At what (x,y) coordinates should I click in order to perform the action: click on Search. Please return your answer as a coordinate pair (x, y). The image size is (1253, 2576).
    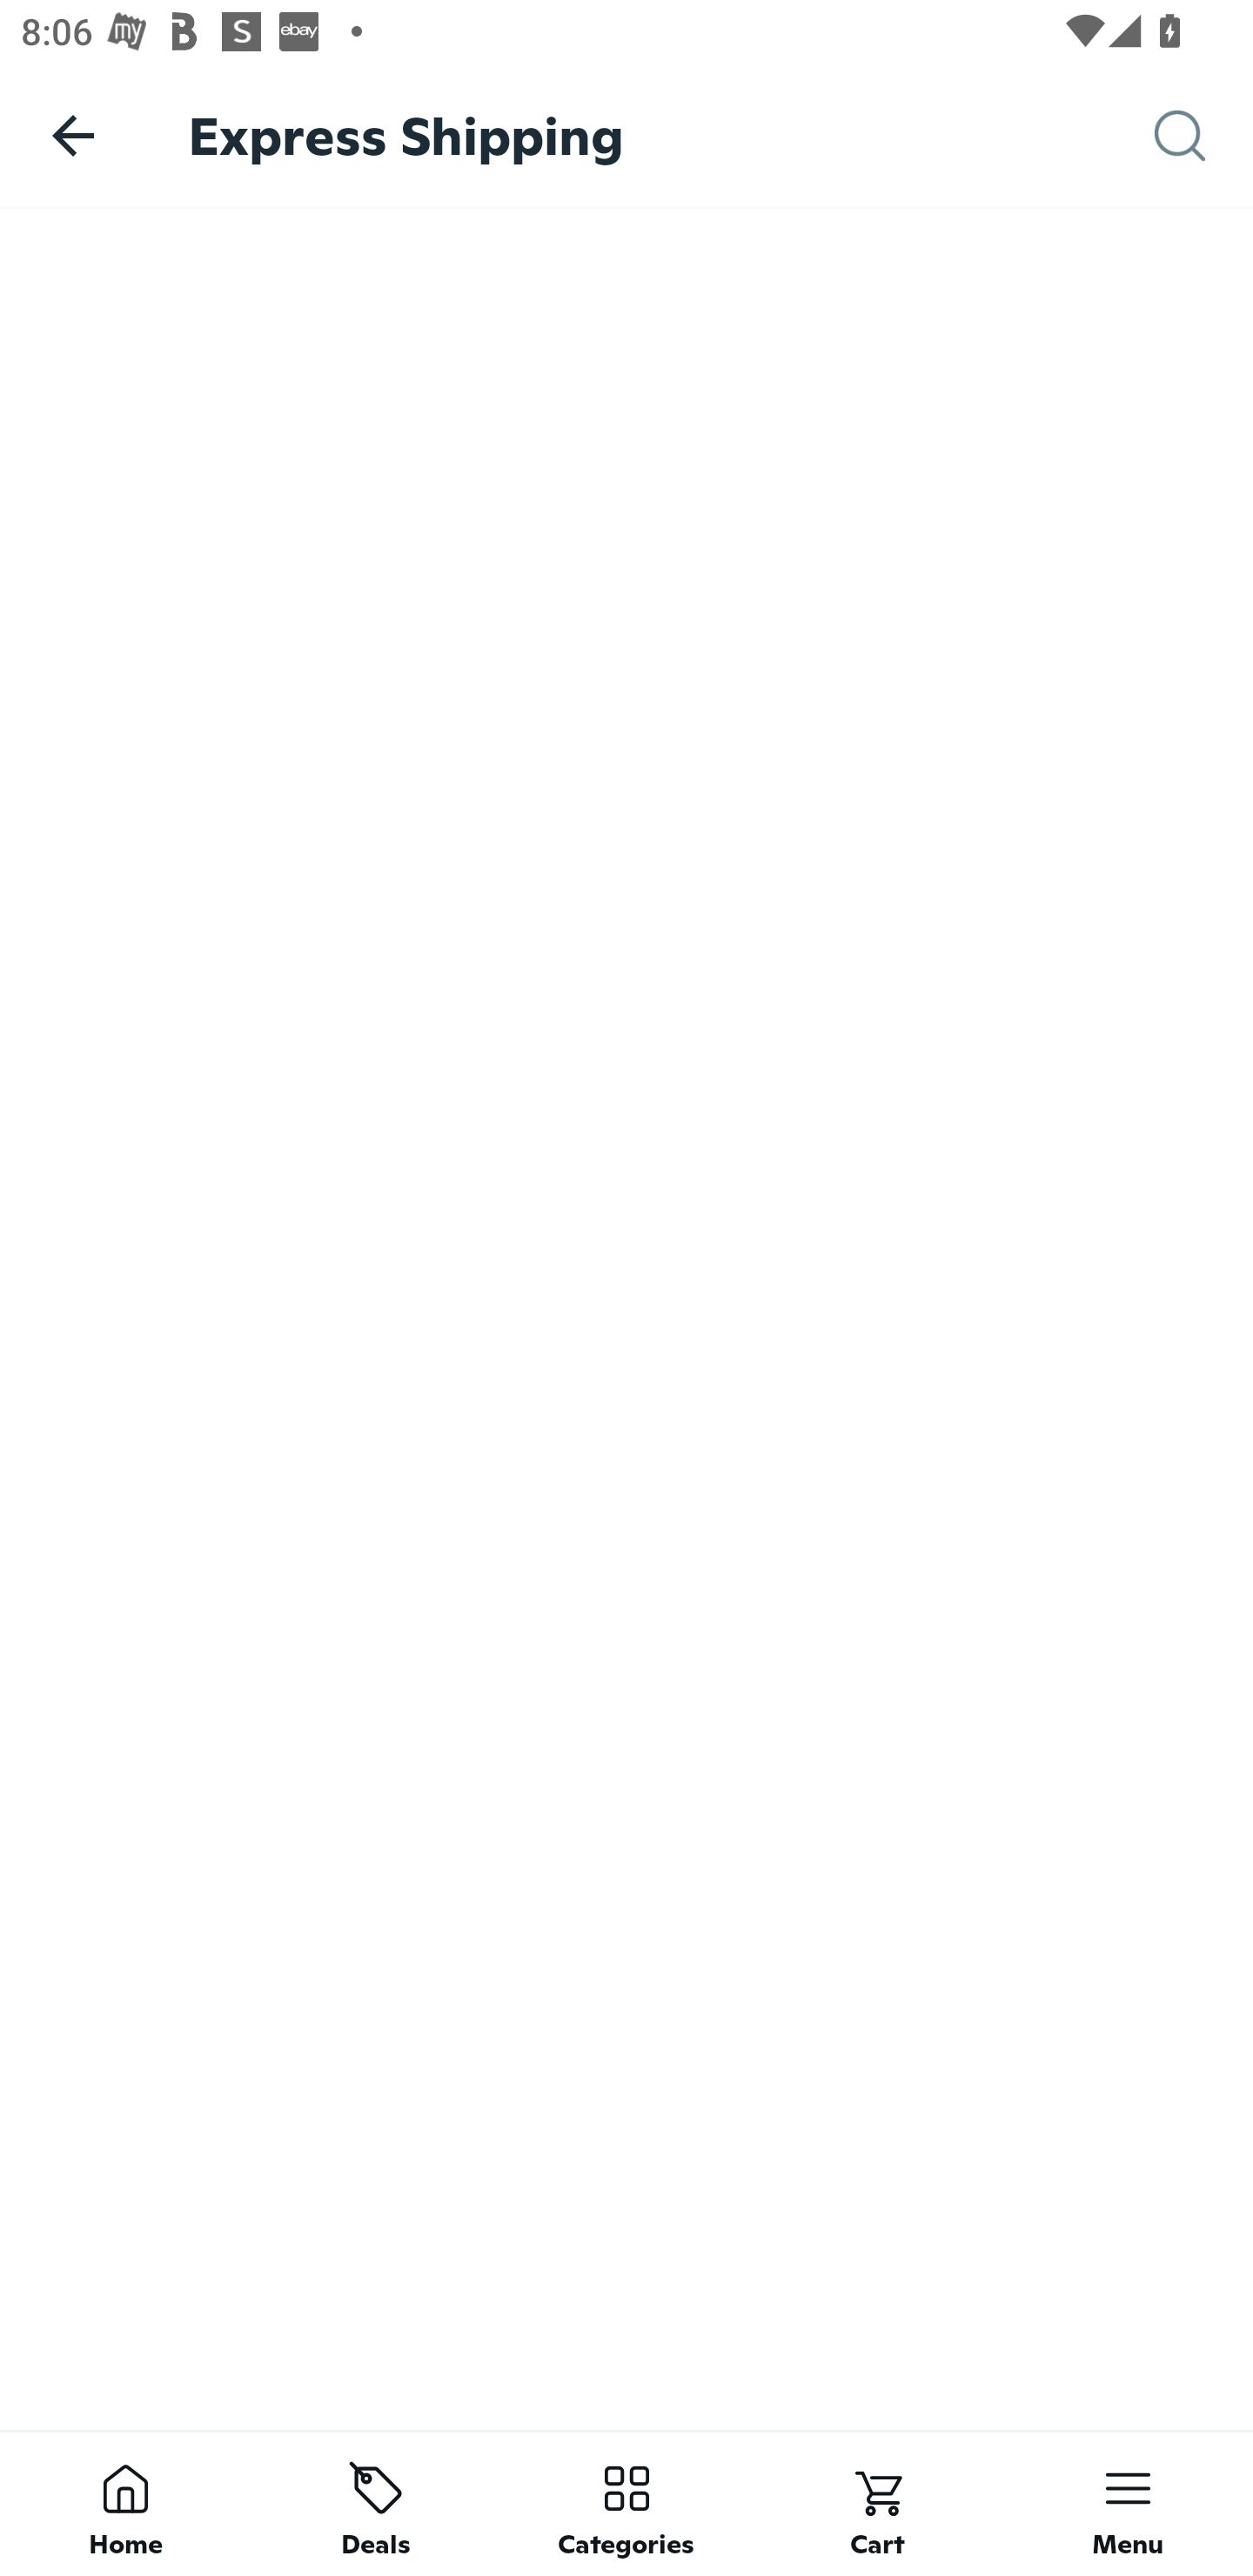
    Looking at the image, I should click on (1203, 136).